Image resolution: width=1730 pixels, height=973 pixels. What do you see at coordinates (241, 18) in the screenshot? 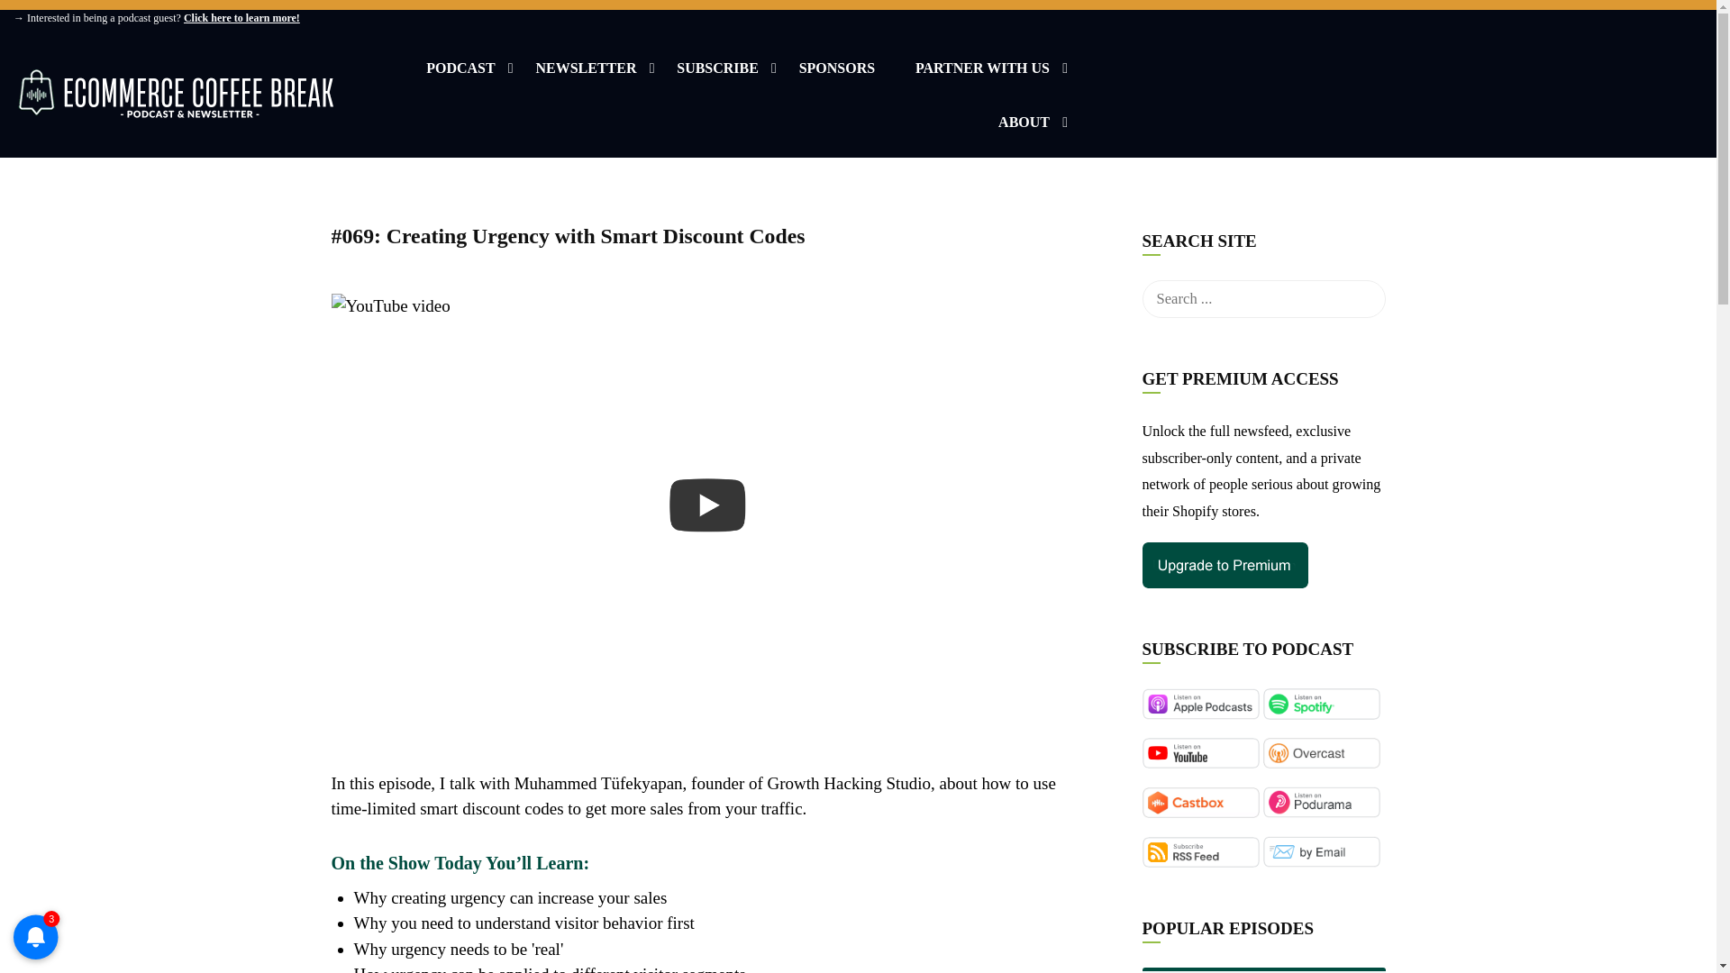
I see `Click here to learn more!` at bounding box center [241, 18].